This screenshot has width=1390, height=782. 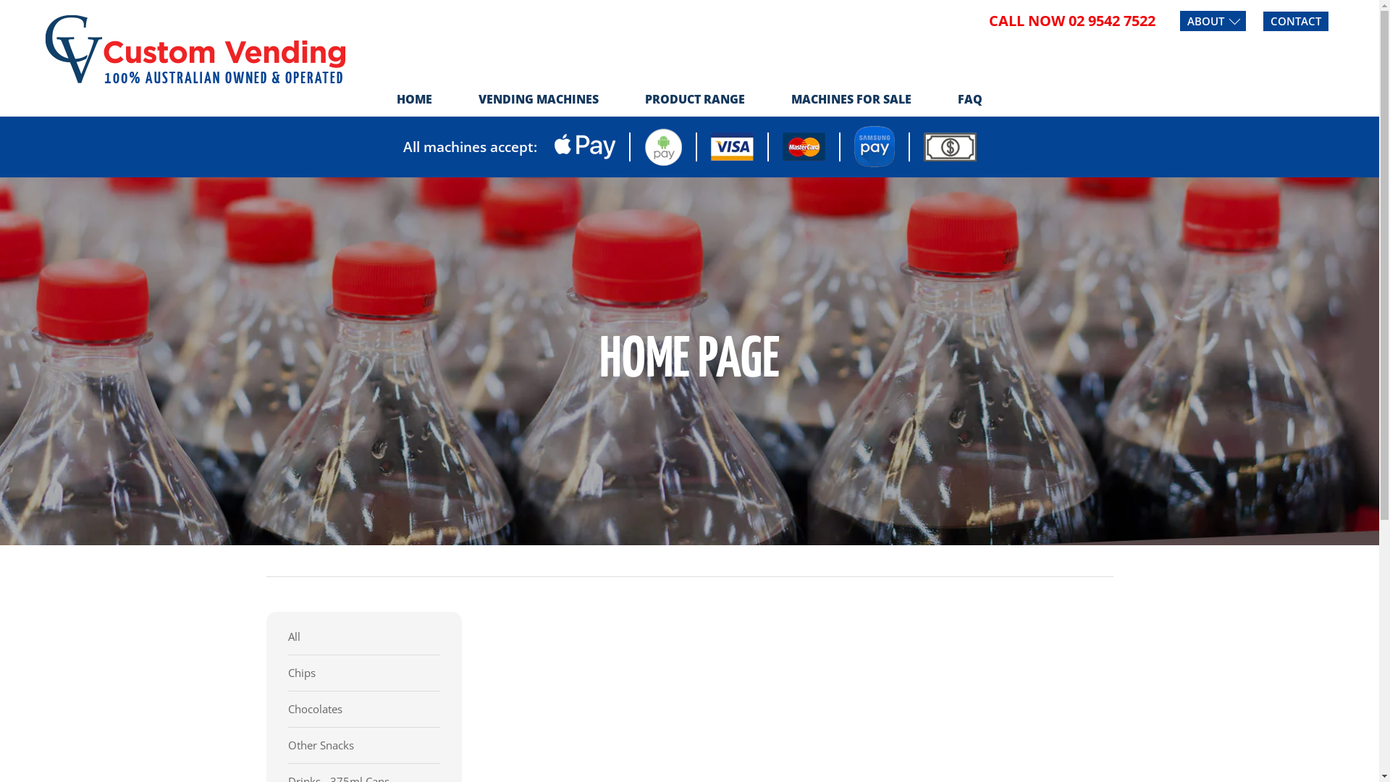 What do you see at coordinates (364, 673) in the screenshot?
I see `Chips` at bounding box center [364, 673].